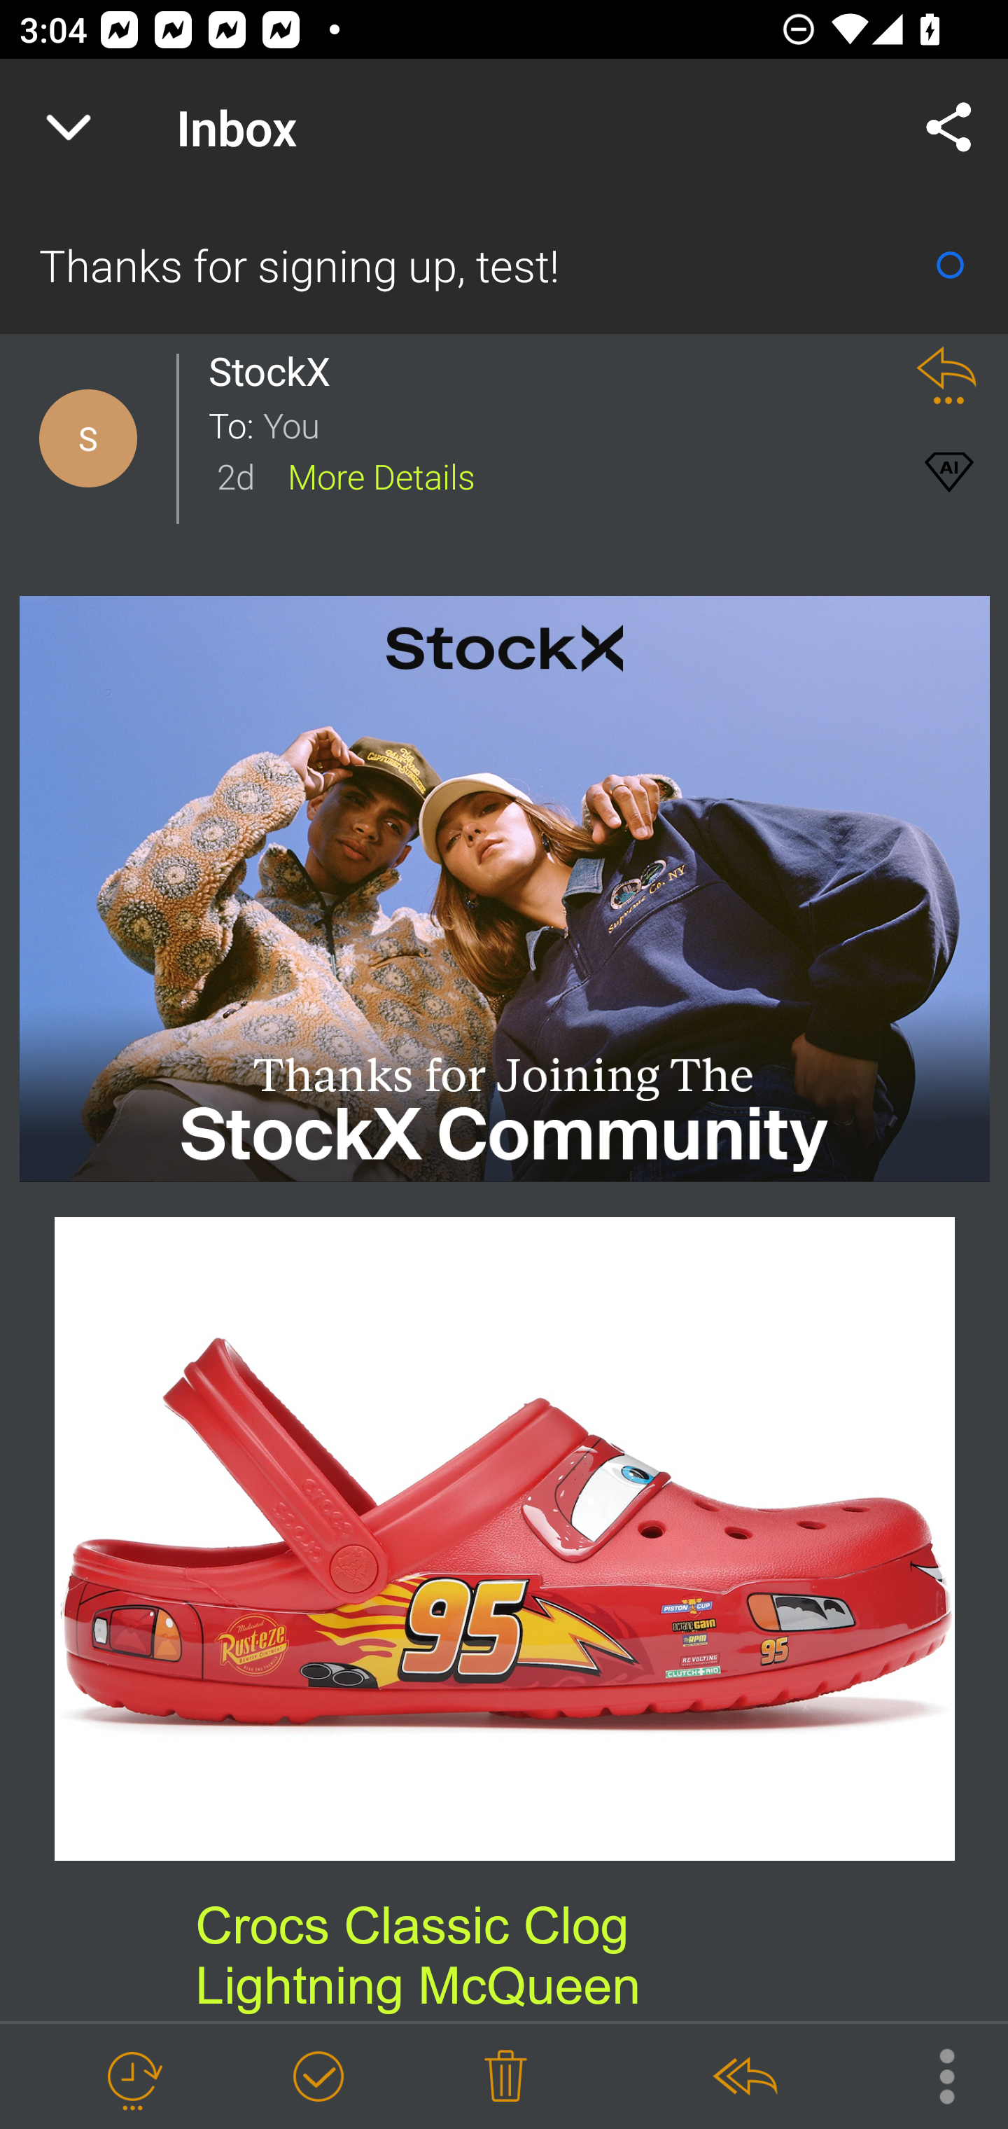 The width and height of the screenshot is (1008, 2129). I want to click on Reply All, so click(744, 2077).